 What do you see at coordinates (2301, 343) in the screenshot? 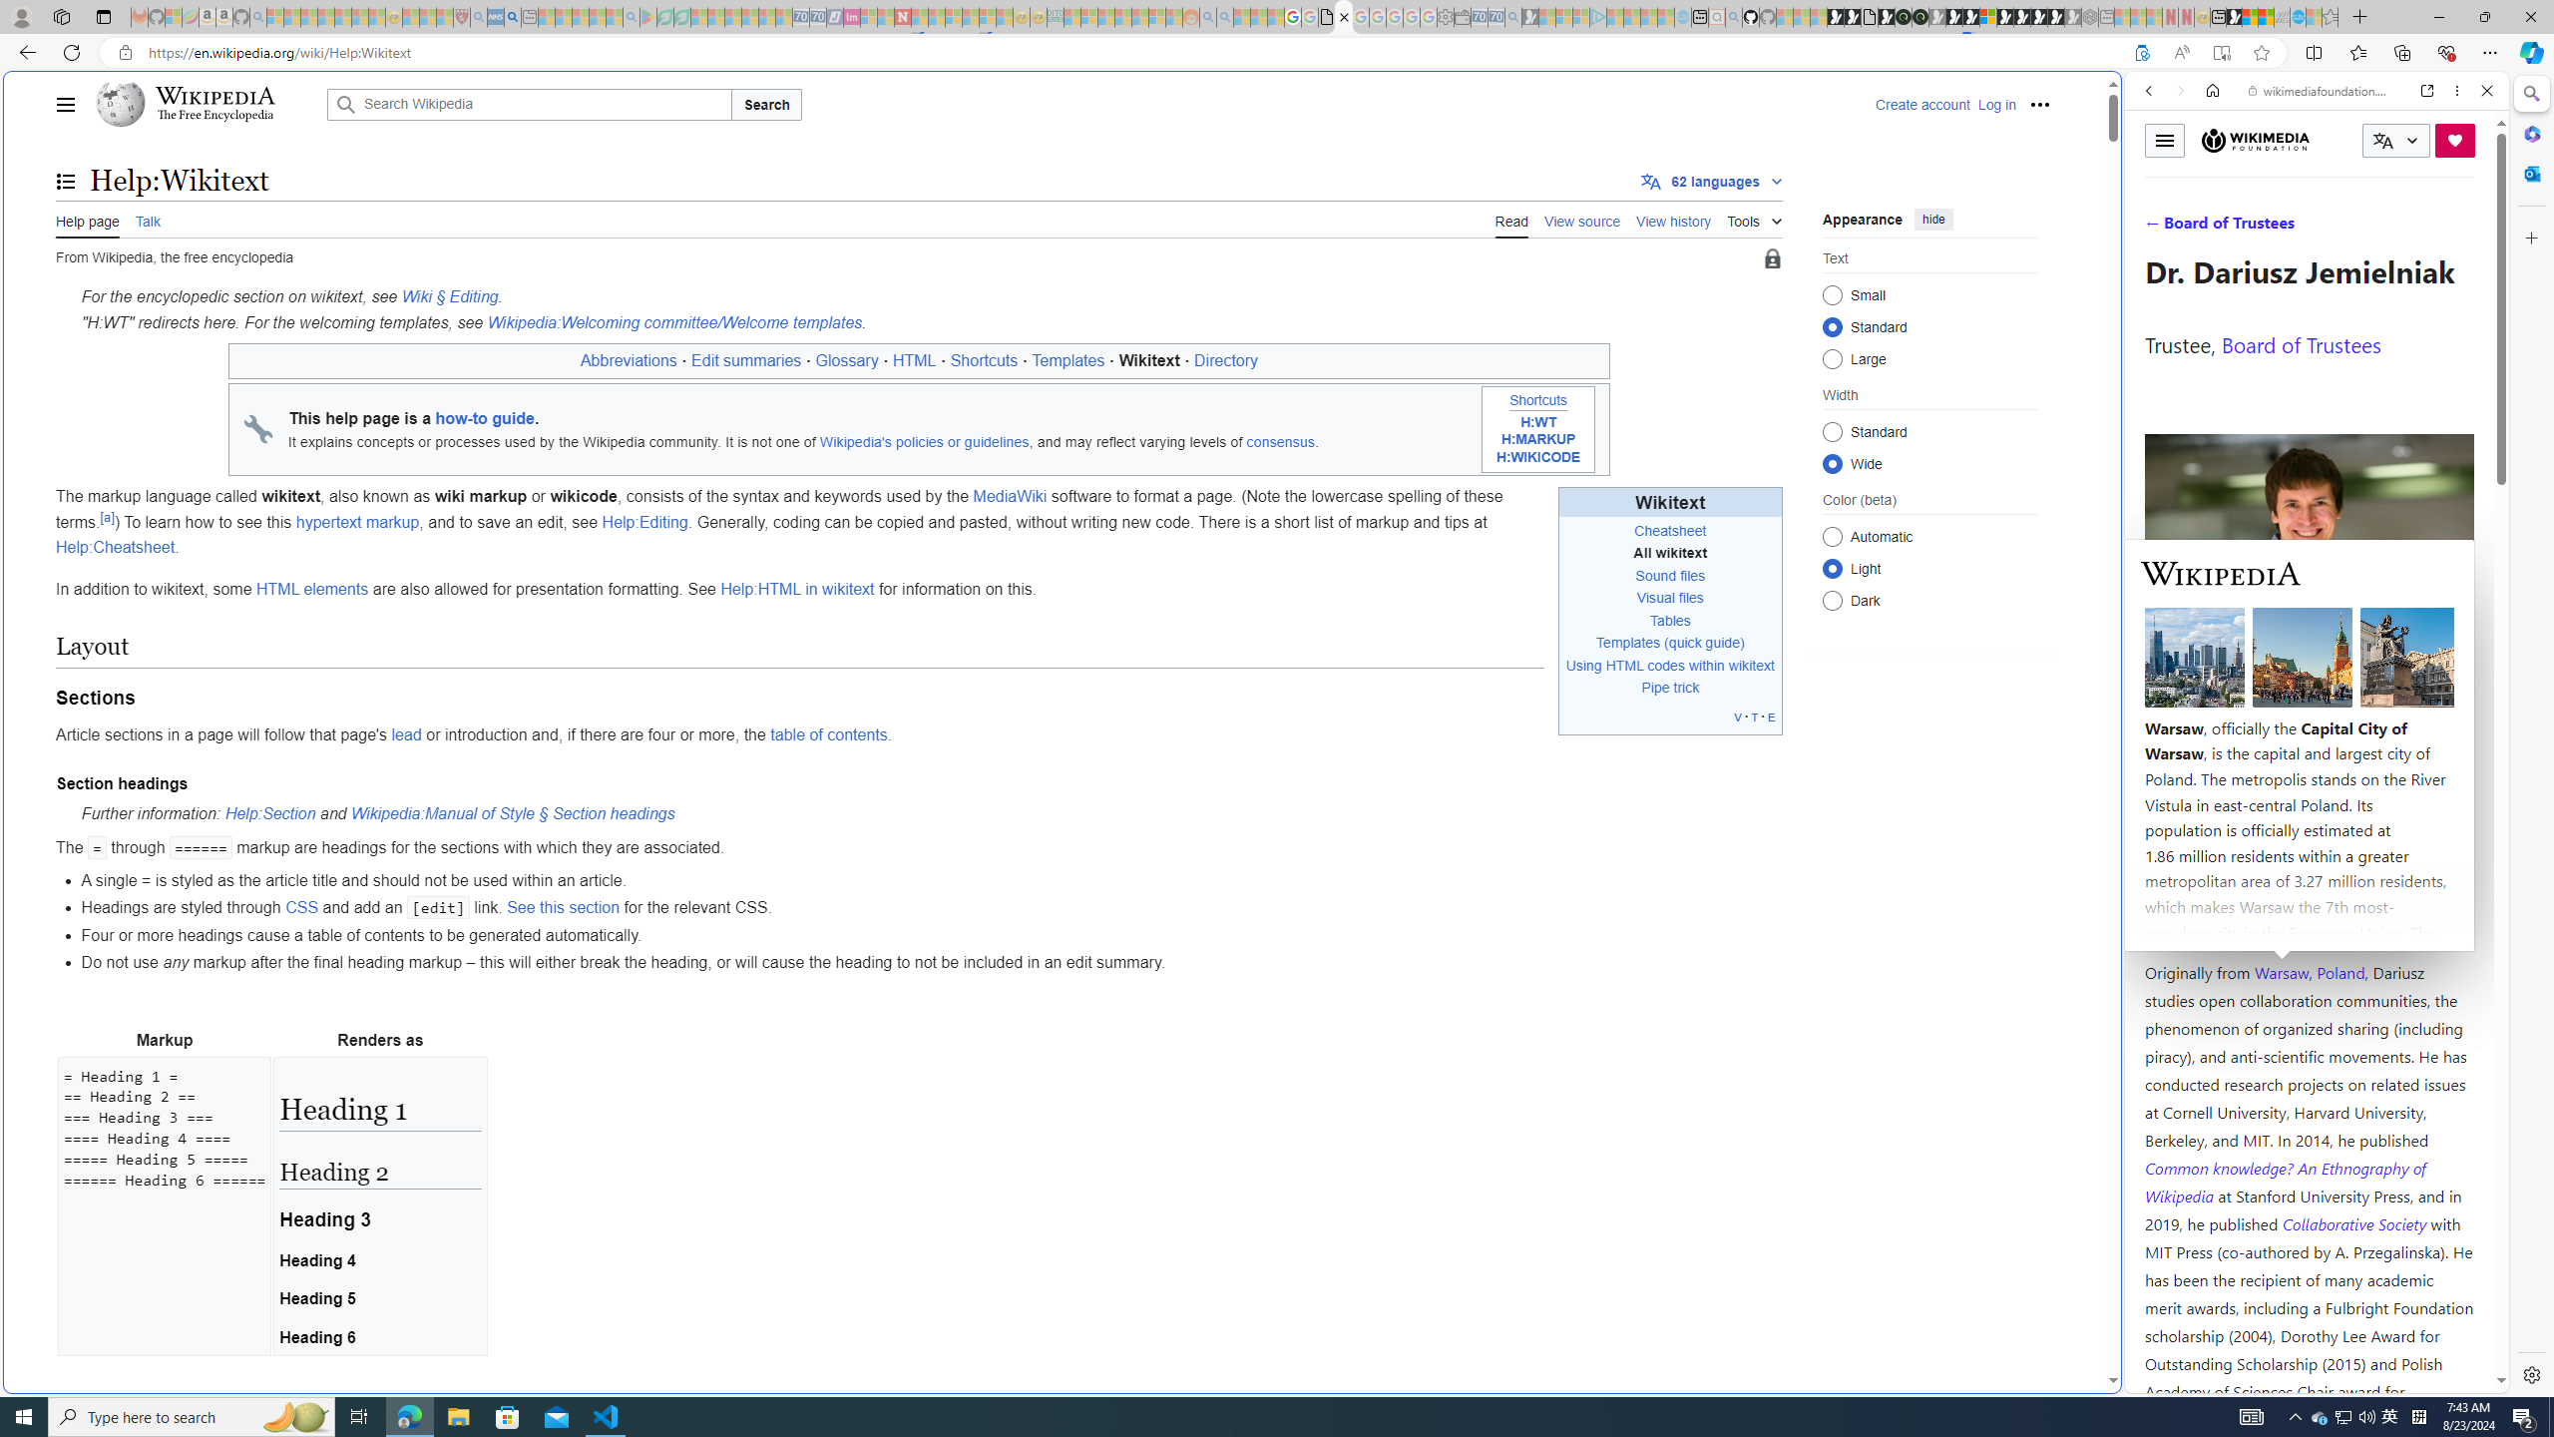
I see `Board of Trustees` at bounding box center [2301, 343].